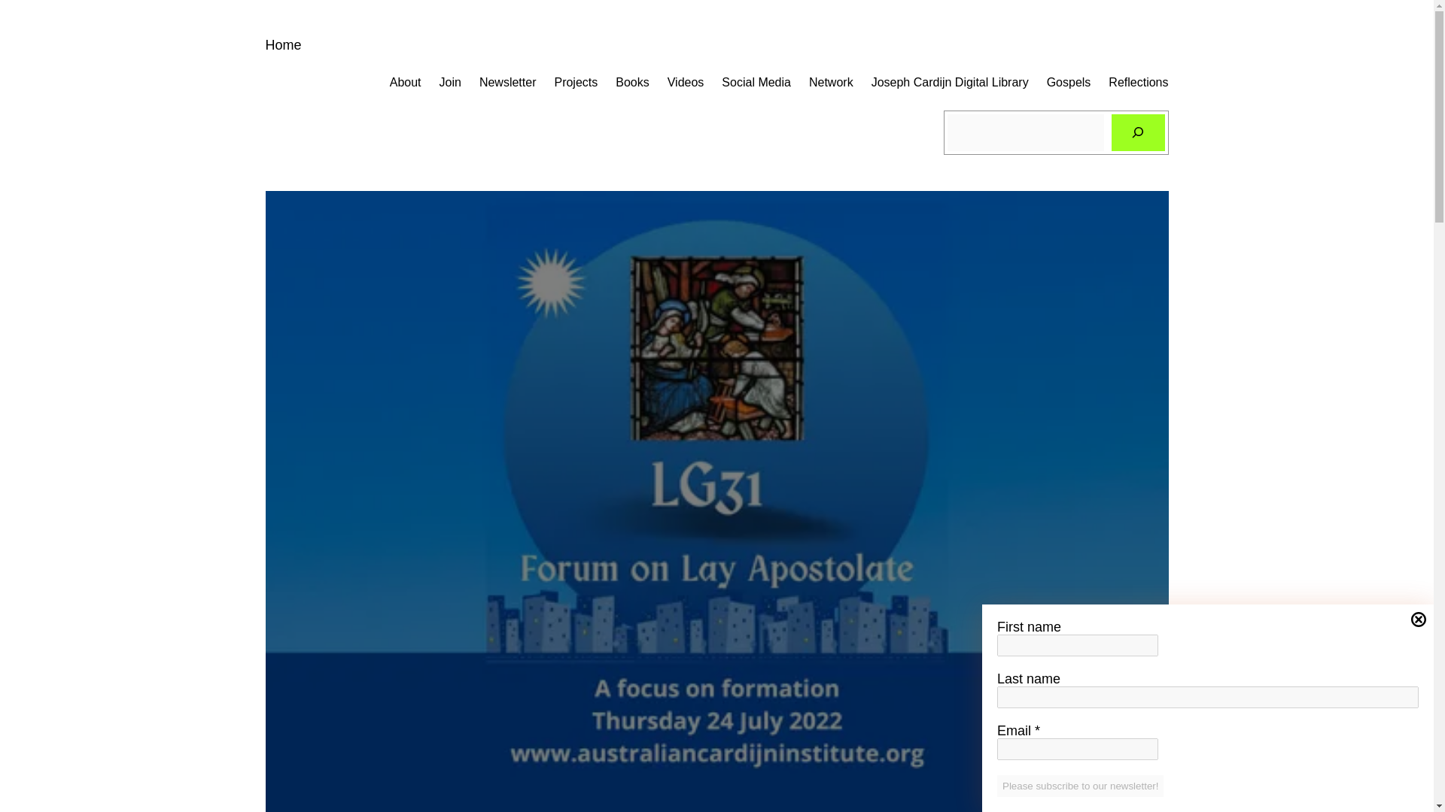  What do you see at coordinates (575, 83) in the screenshot?
I see `Projects` at bounding box center [575, 83].